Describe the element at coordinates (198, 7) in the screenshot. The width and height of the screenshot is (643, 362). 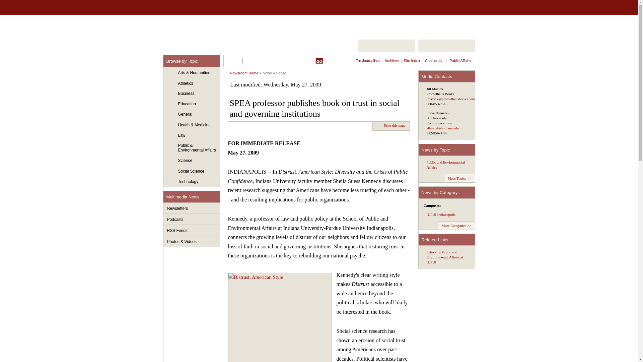
I see `Indiana University` at that location.